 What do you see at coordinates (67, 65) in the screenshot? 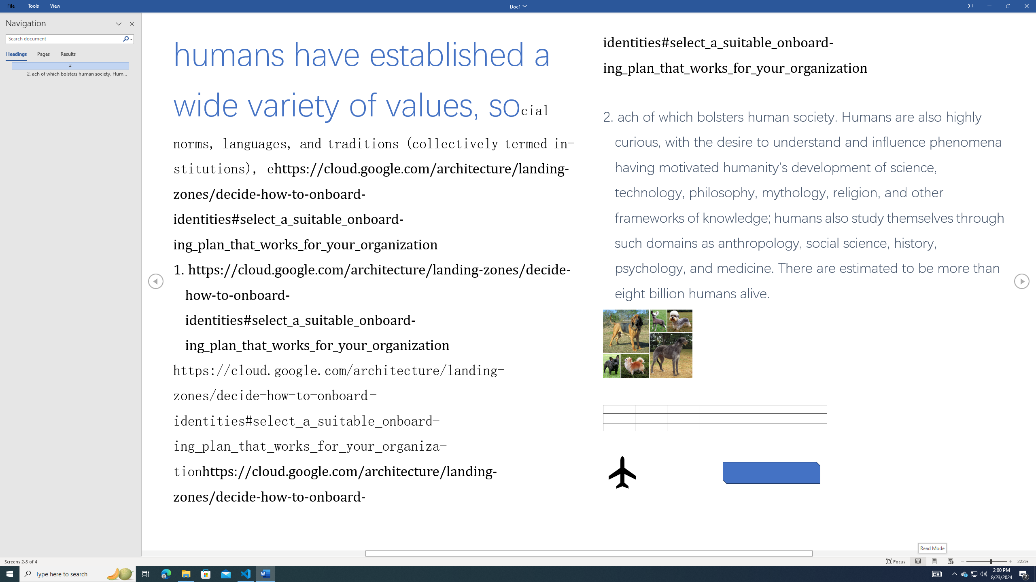
I see `Jump to the beginning` at bounding box center [67, 65].